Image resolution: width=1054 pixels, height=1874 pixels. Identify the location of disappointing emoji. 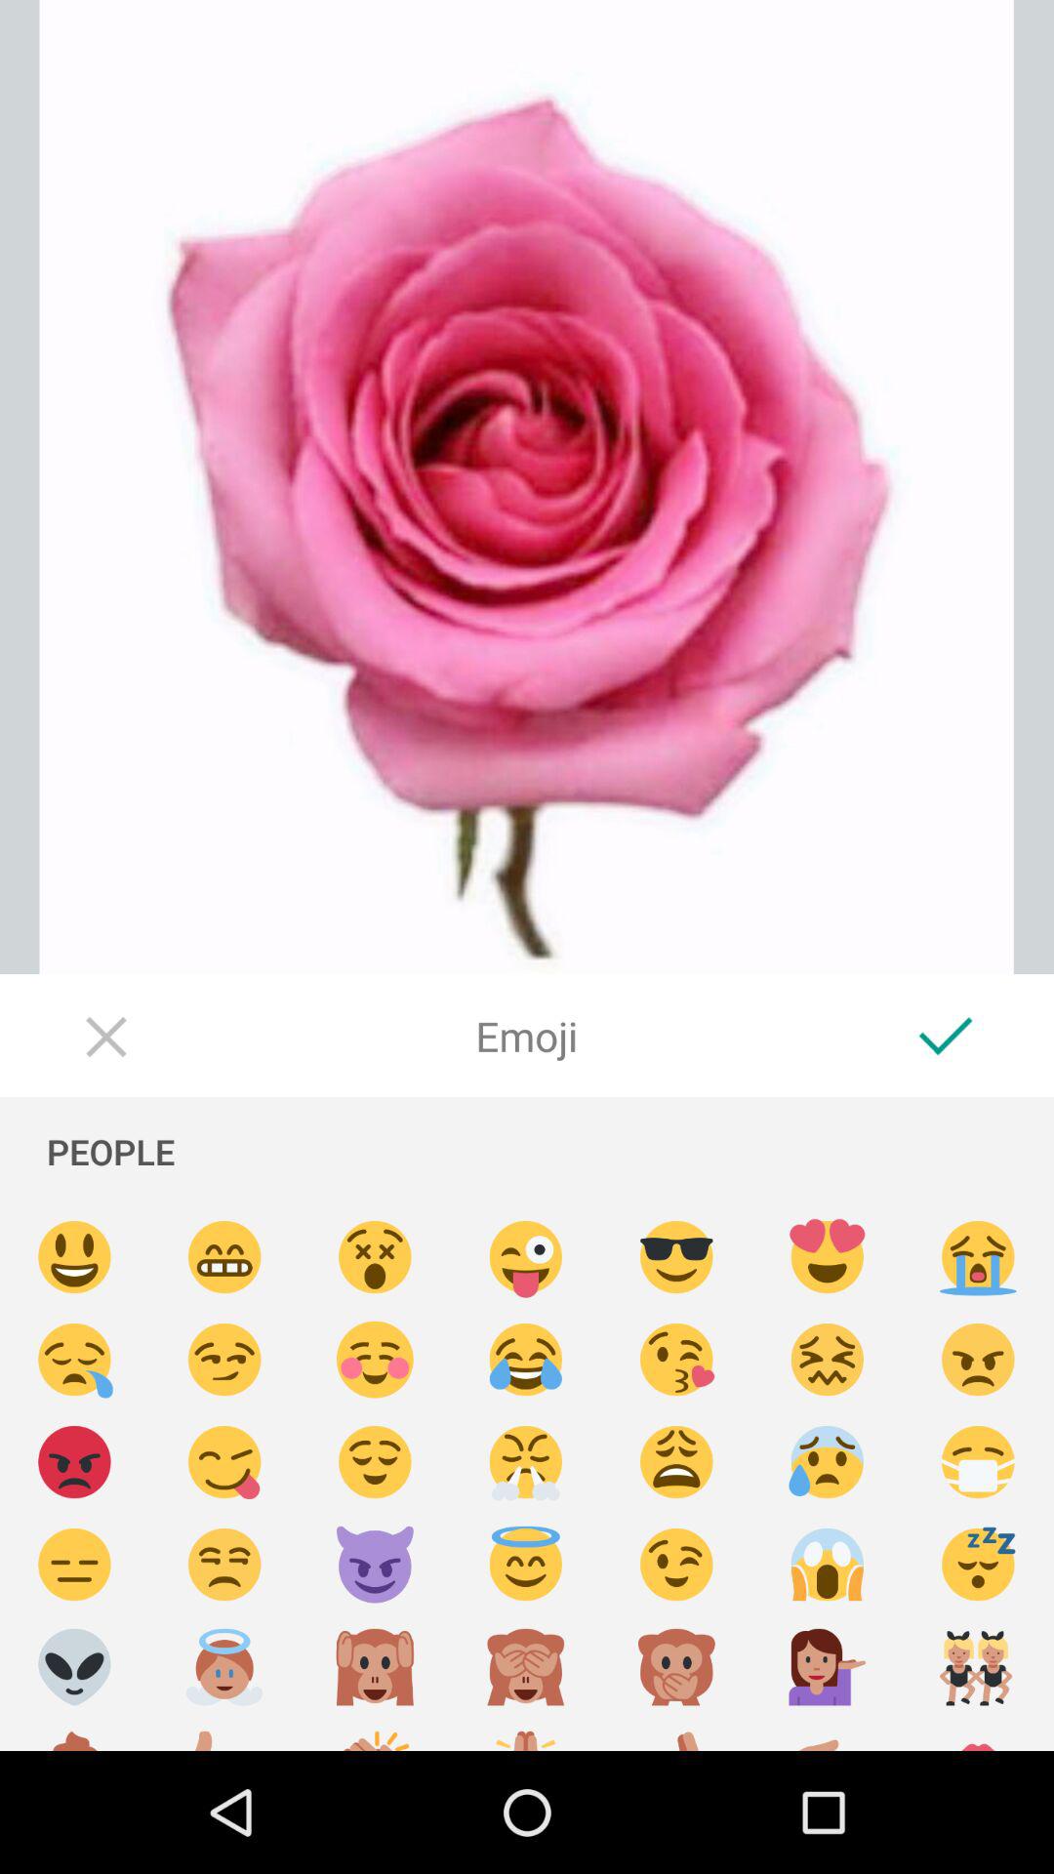
(74, 1566).